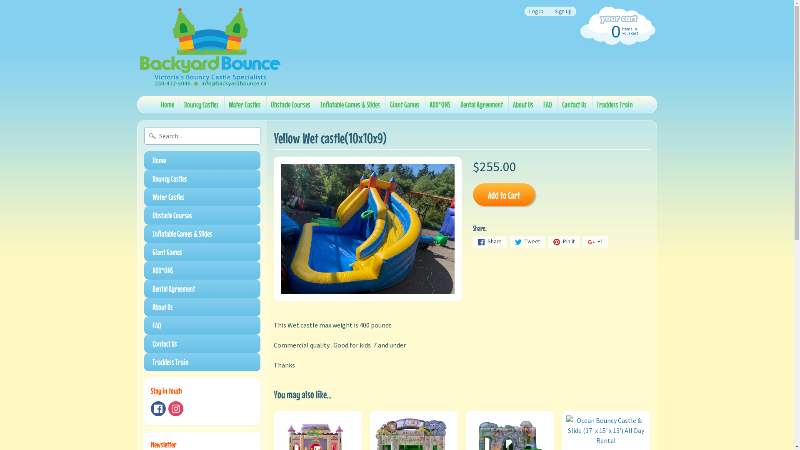  I want to click on FAQ, so click(547, 105).